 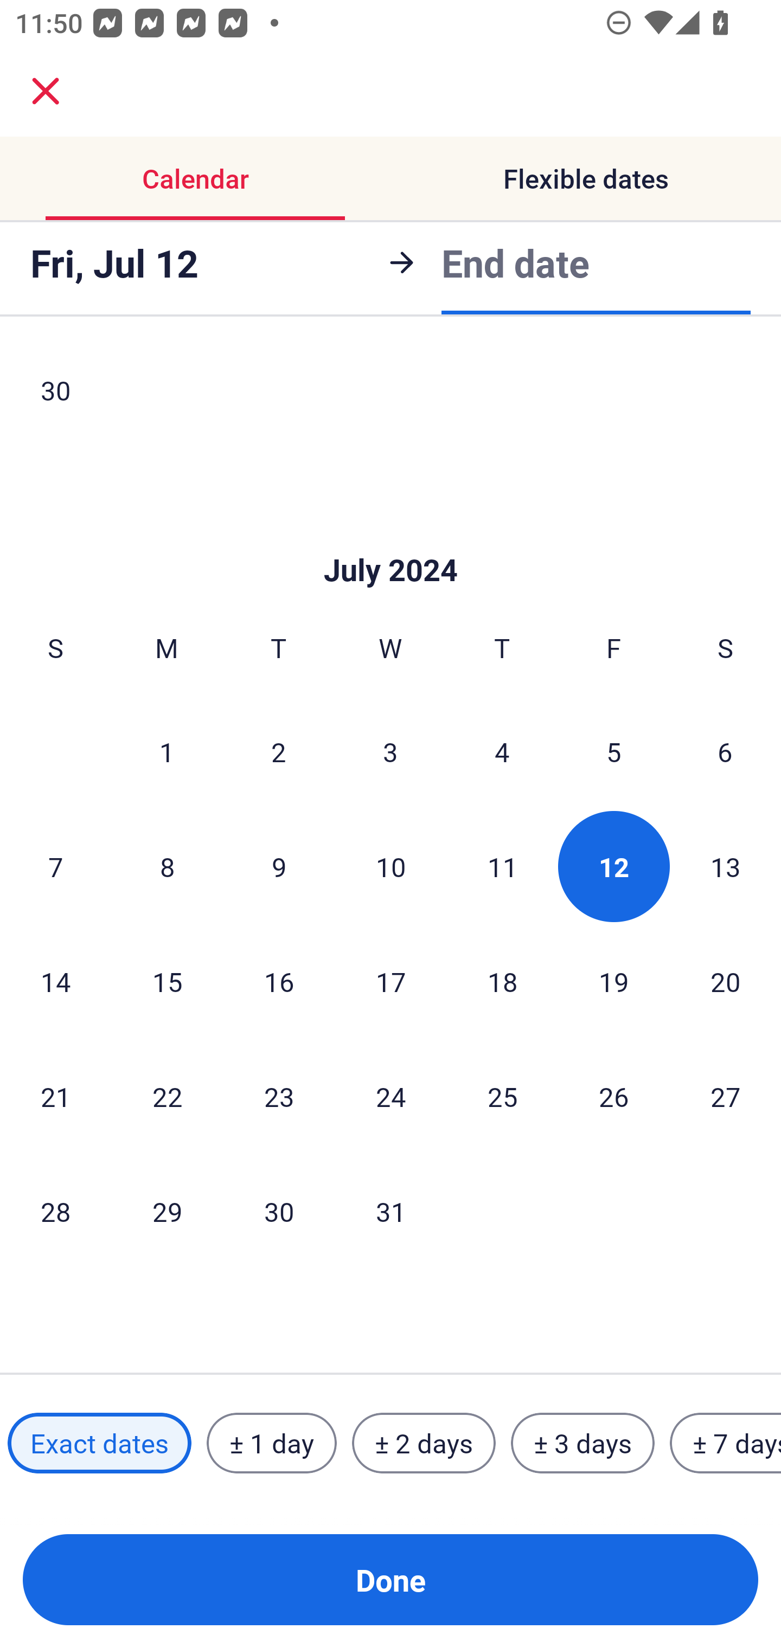 I want to click on 30 Tuesday, July 30, 2024, so click(x=279, y=1211).